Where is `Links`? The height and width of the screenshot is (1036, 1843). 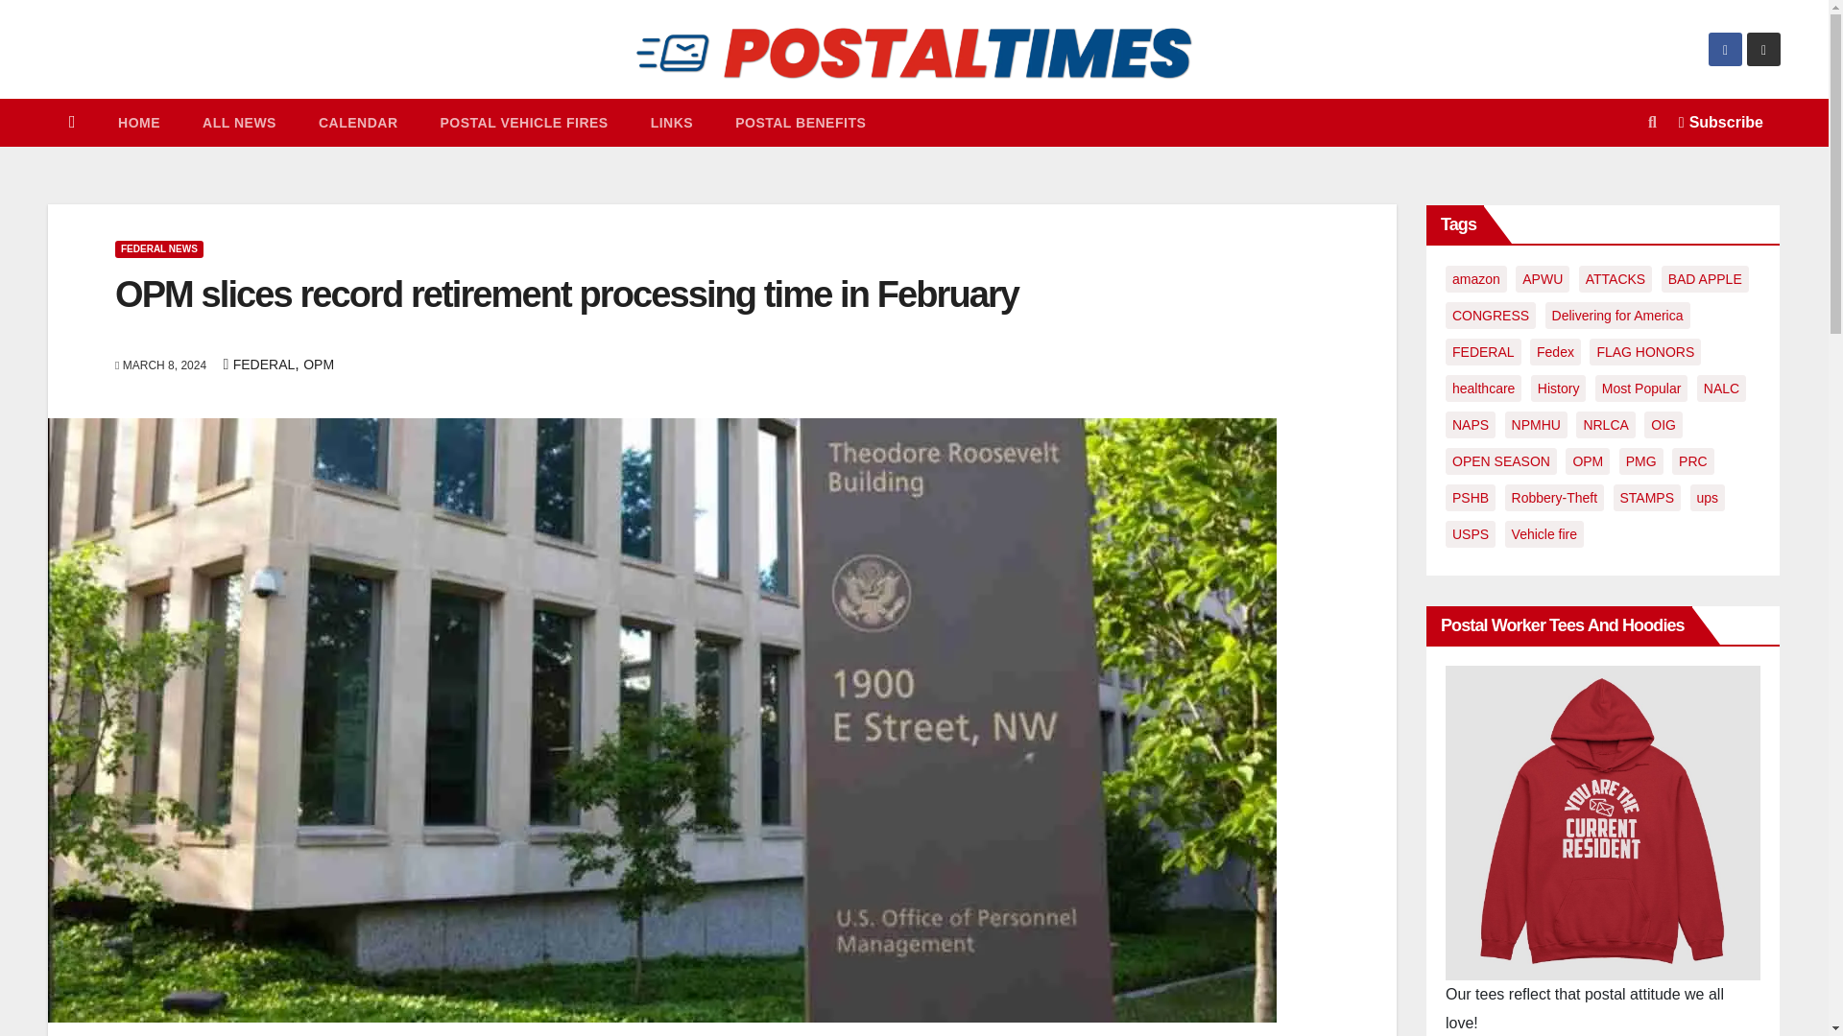
Links is located at coordinates (672, 123).